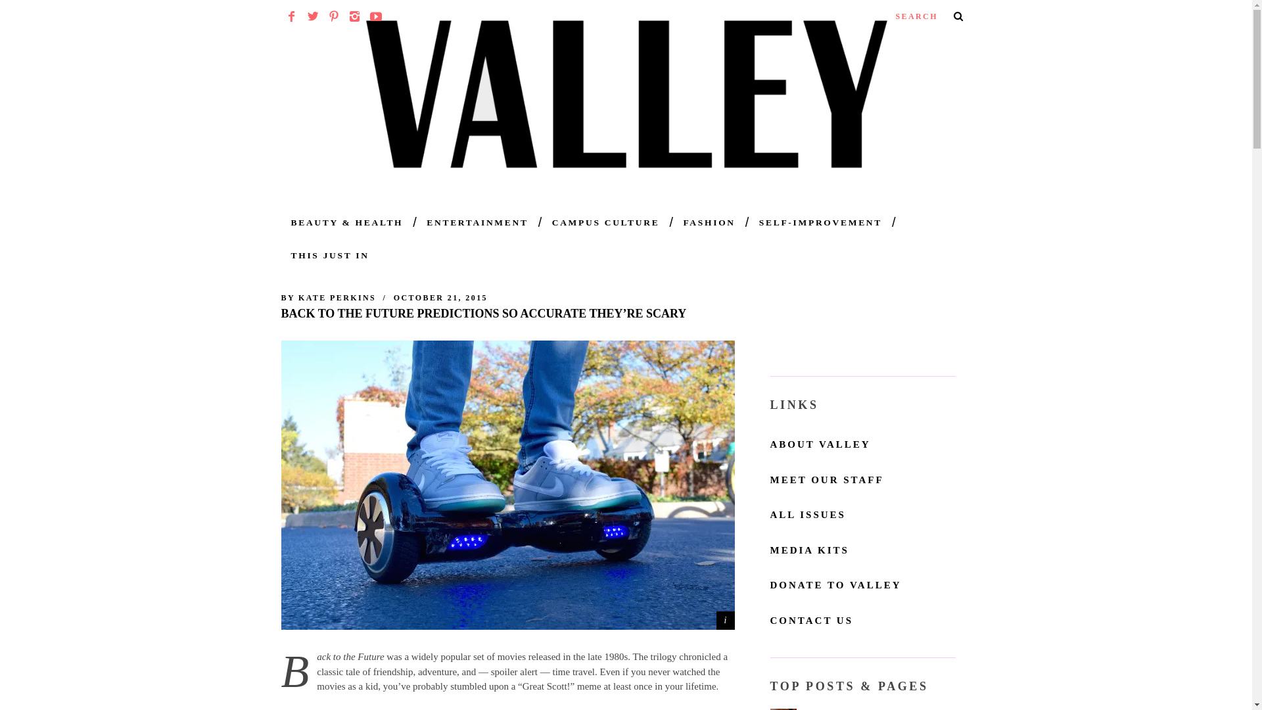 The width and height of the screenshot is (1262, 710). Describe the element at coordinates (928, 16) in the screenshot. I see `Search` at that location.